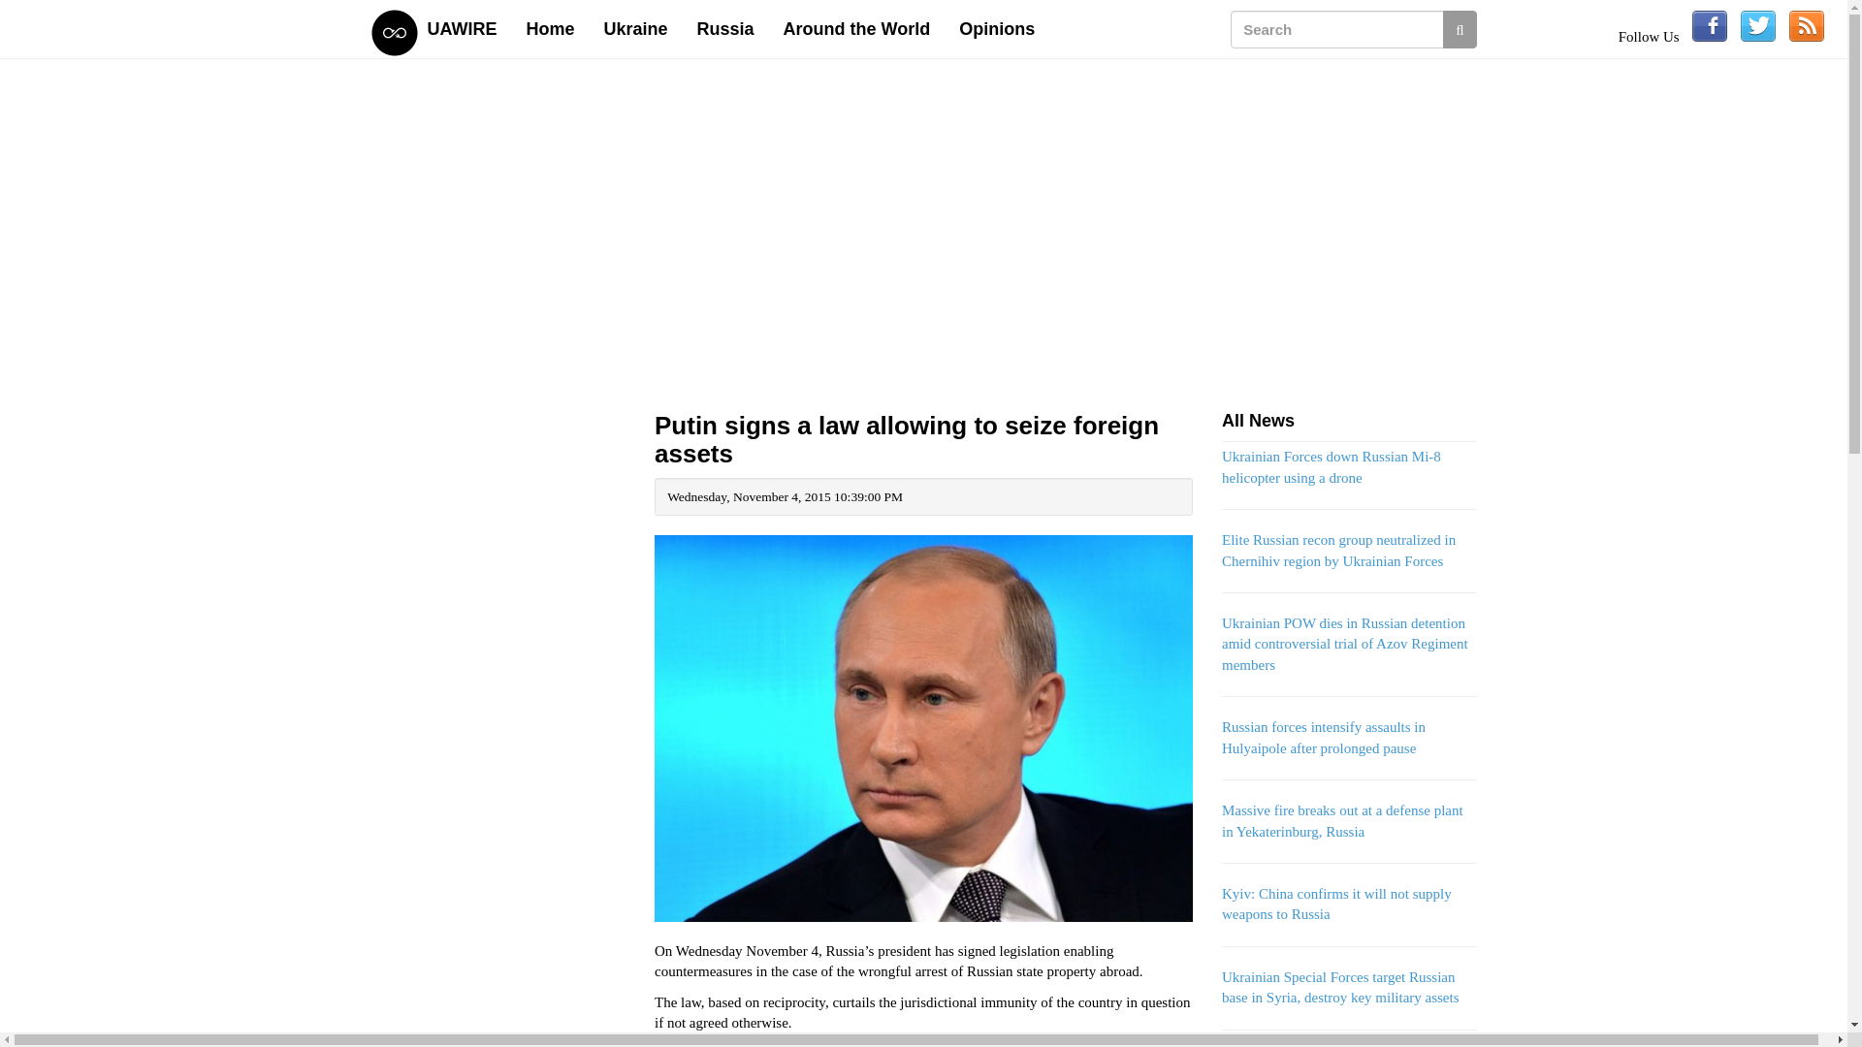 The height and width of the screenshot is (1047, 1862). I want to click on UAWIRE, so click(463, 29).